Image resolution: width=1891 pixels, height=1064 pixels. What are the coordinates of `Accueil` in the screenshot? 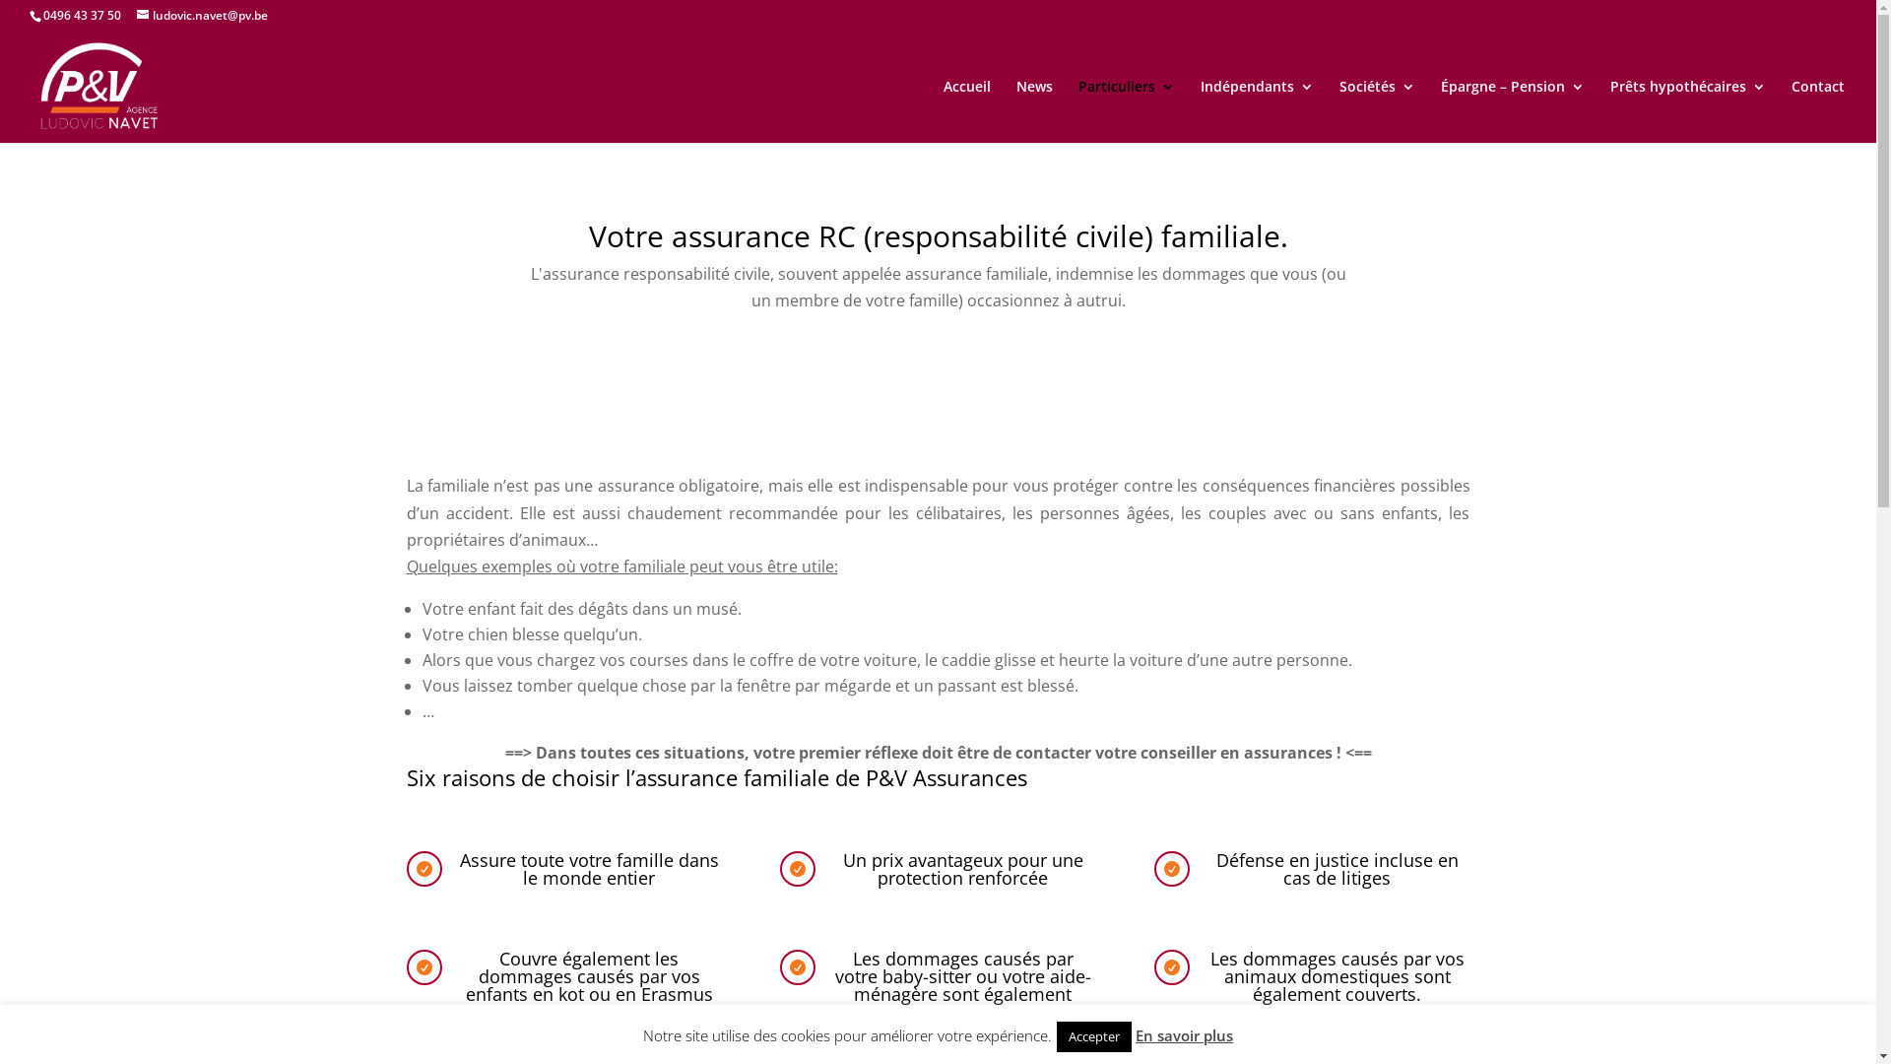 It's located at (967, 111).